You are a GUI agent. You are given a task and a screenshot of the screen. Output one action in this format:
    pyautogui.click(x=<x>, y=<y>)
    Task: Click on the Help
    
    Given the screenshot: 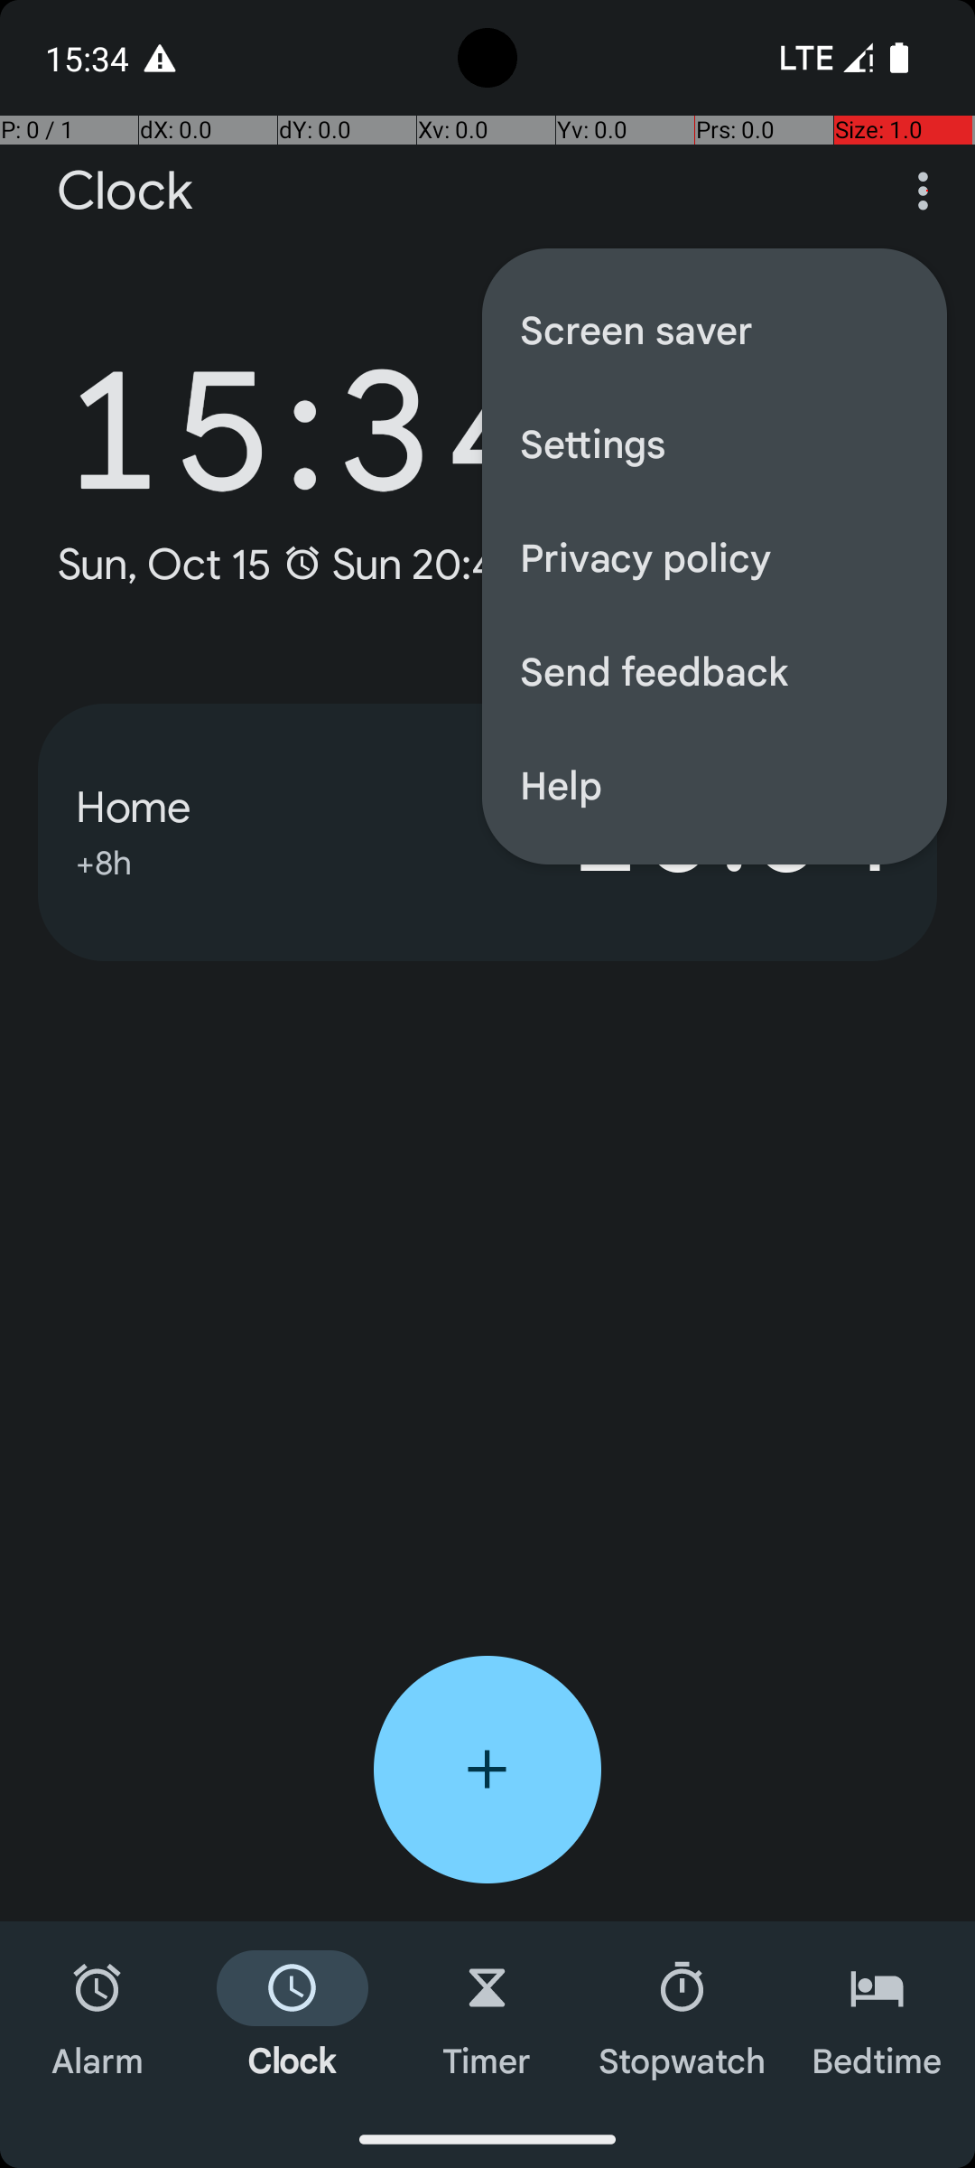 What is the action you would take?
    pyautogui.click(x=715, y=784)
    